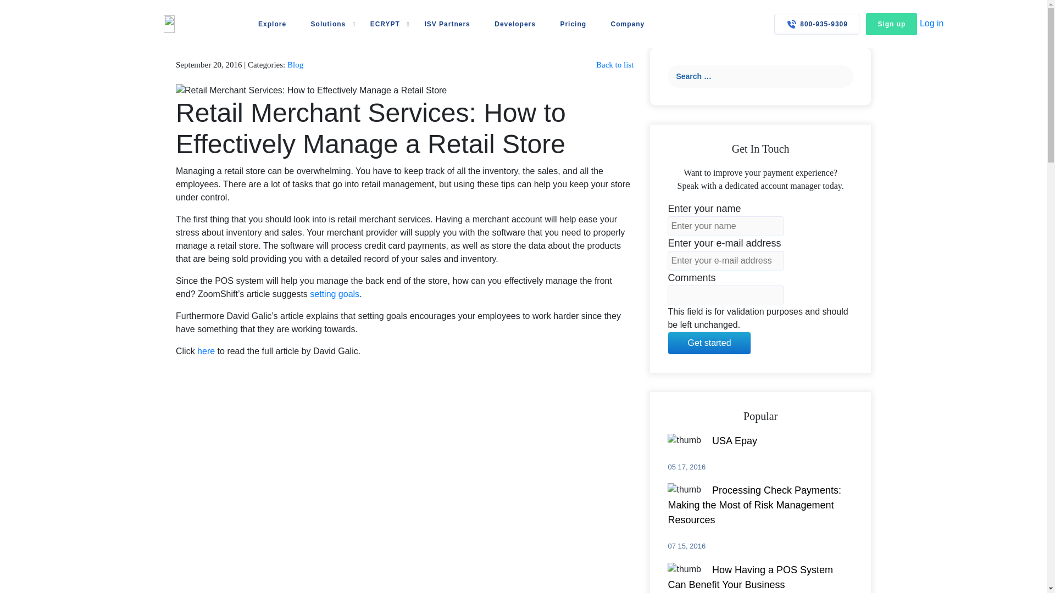  What do you see at coordinates (385, 24) in the screenshot?
I see `ECRYPT` at bounding box center [385, 24].